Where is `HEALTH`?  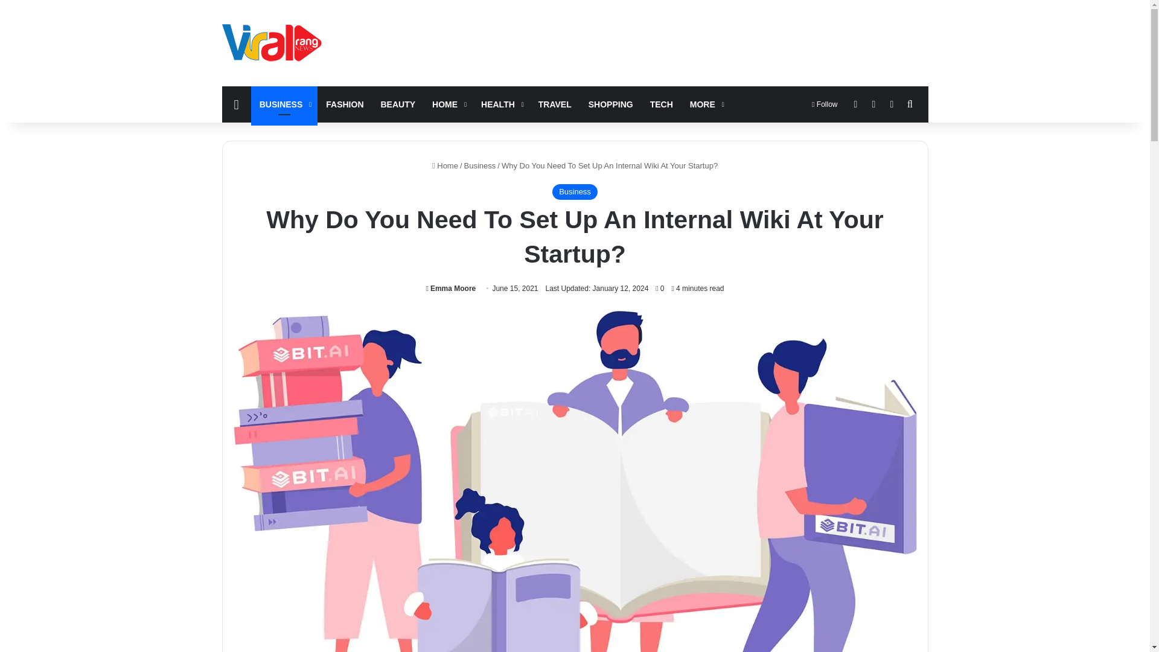
HEALTH is located at coordinates (501, 104).